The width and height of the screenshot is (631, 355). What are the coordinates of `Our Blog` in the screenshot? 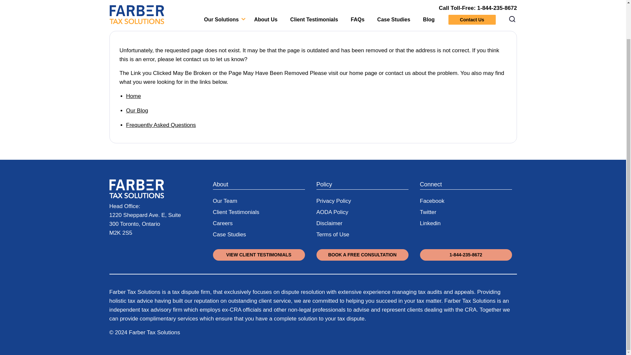 It's located at (137, 110).